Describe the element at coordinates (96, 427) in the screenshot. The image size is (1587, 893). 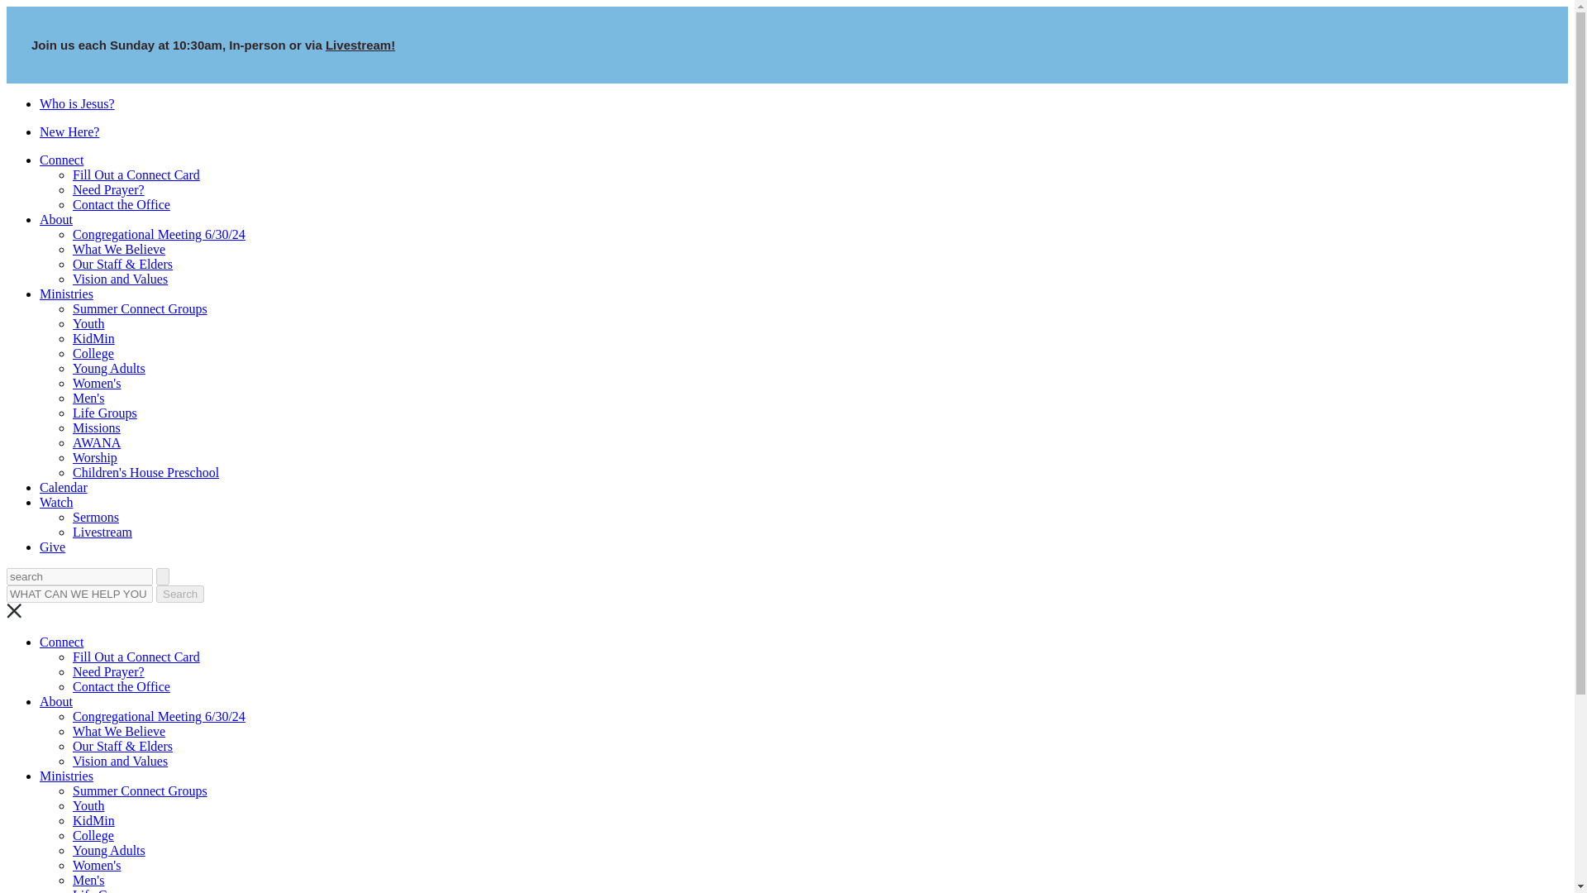
I see `Missions` at that location.